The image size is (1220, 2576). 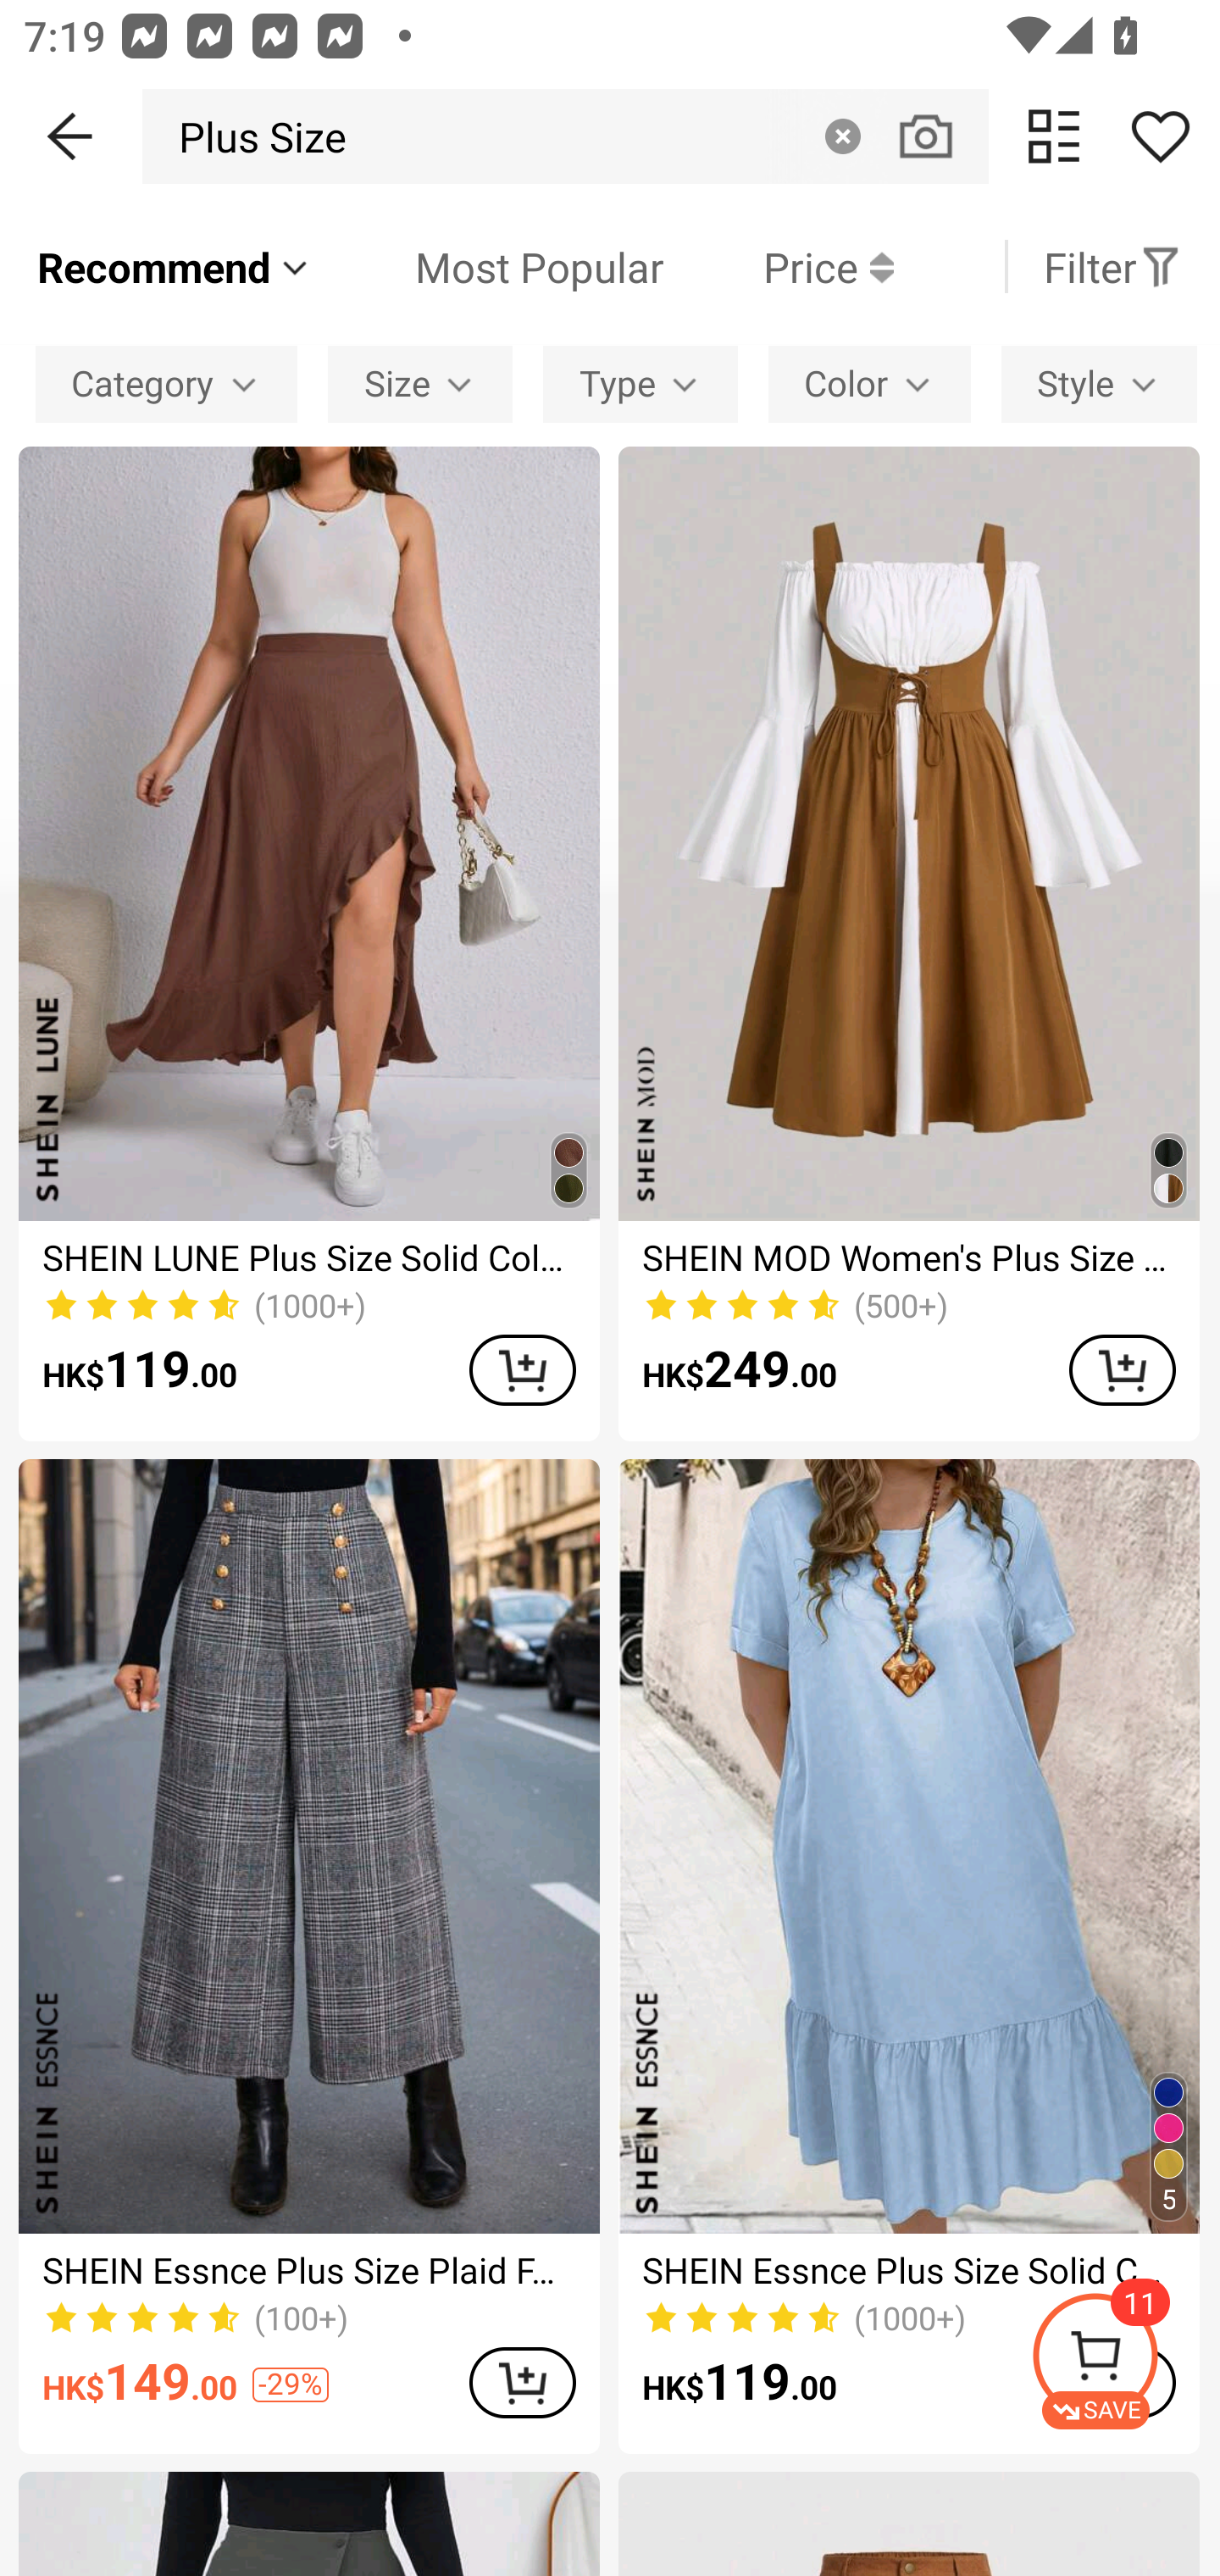 What do you see at coordinates (1125, 2361) in the screenshot?
I see `SAVE` at bounding box center [1125, 2361].